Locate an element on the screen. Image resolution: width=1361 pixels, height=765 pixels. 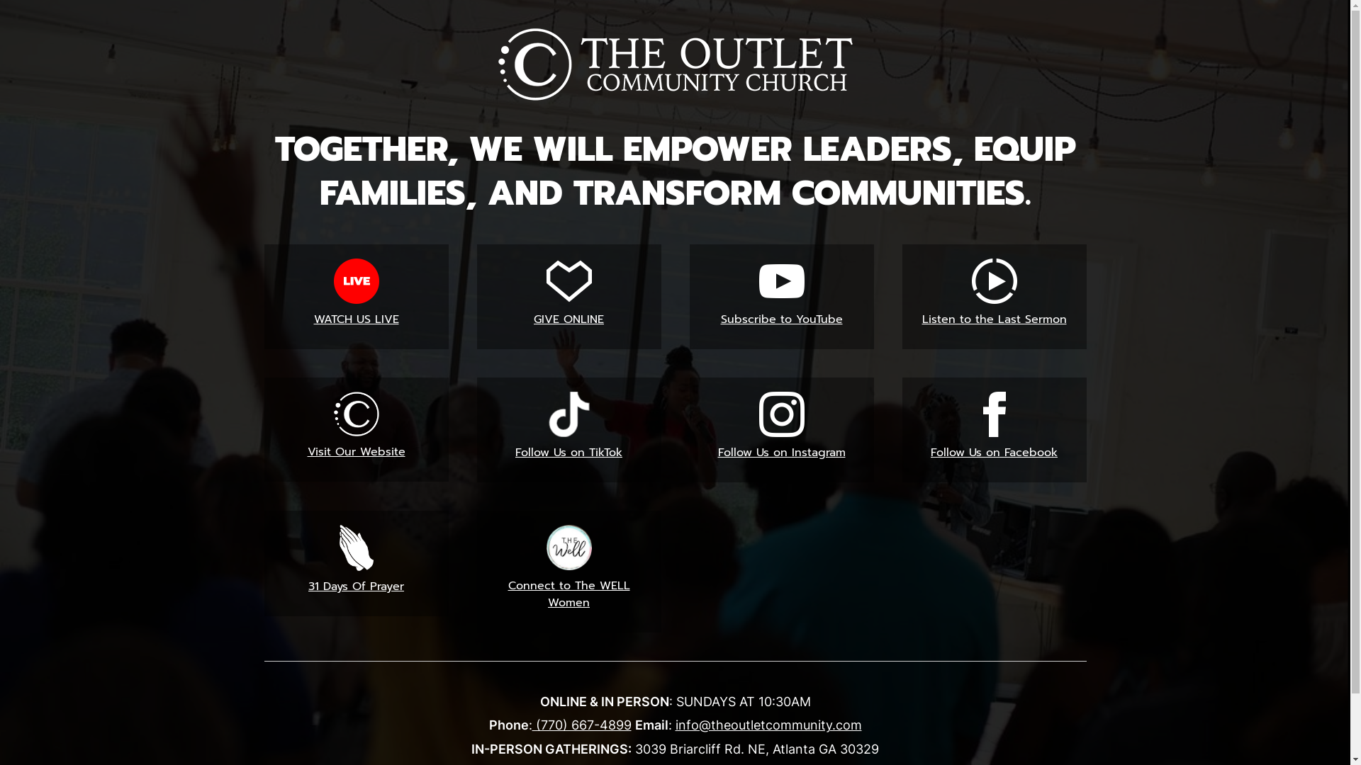
Listen to the Last Sermon is located at coordinates (994, 297).